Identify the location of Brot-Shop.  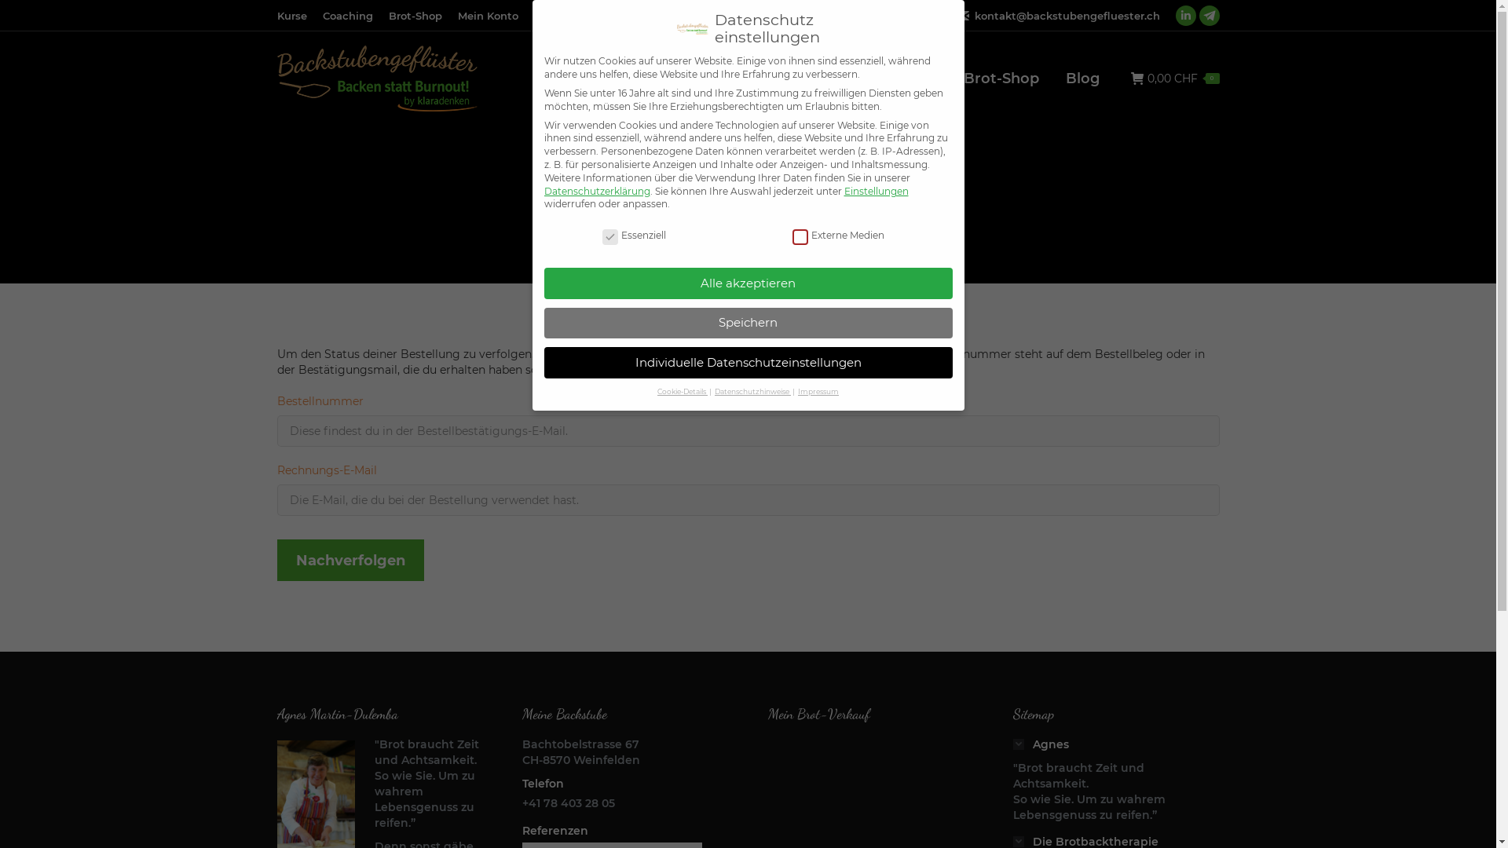
(415, 16).